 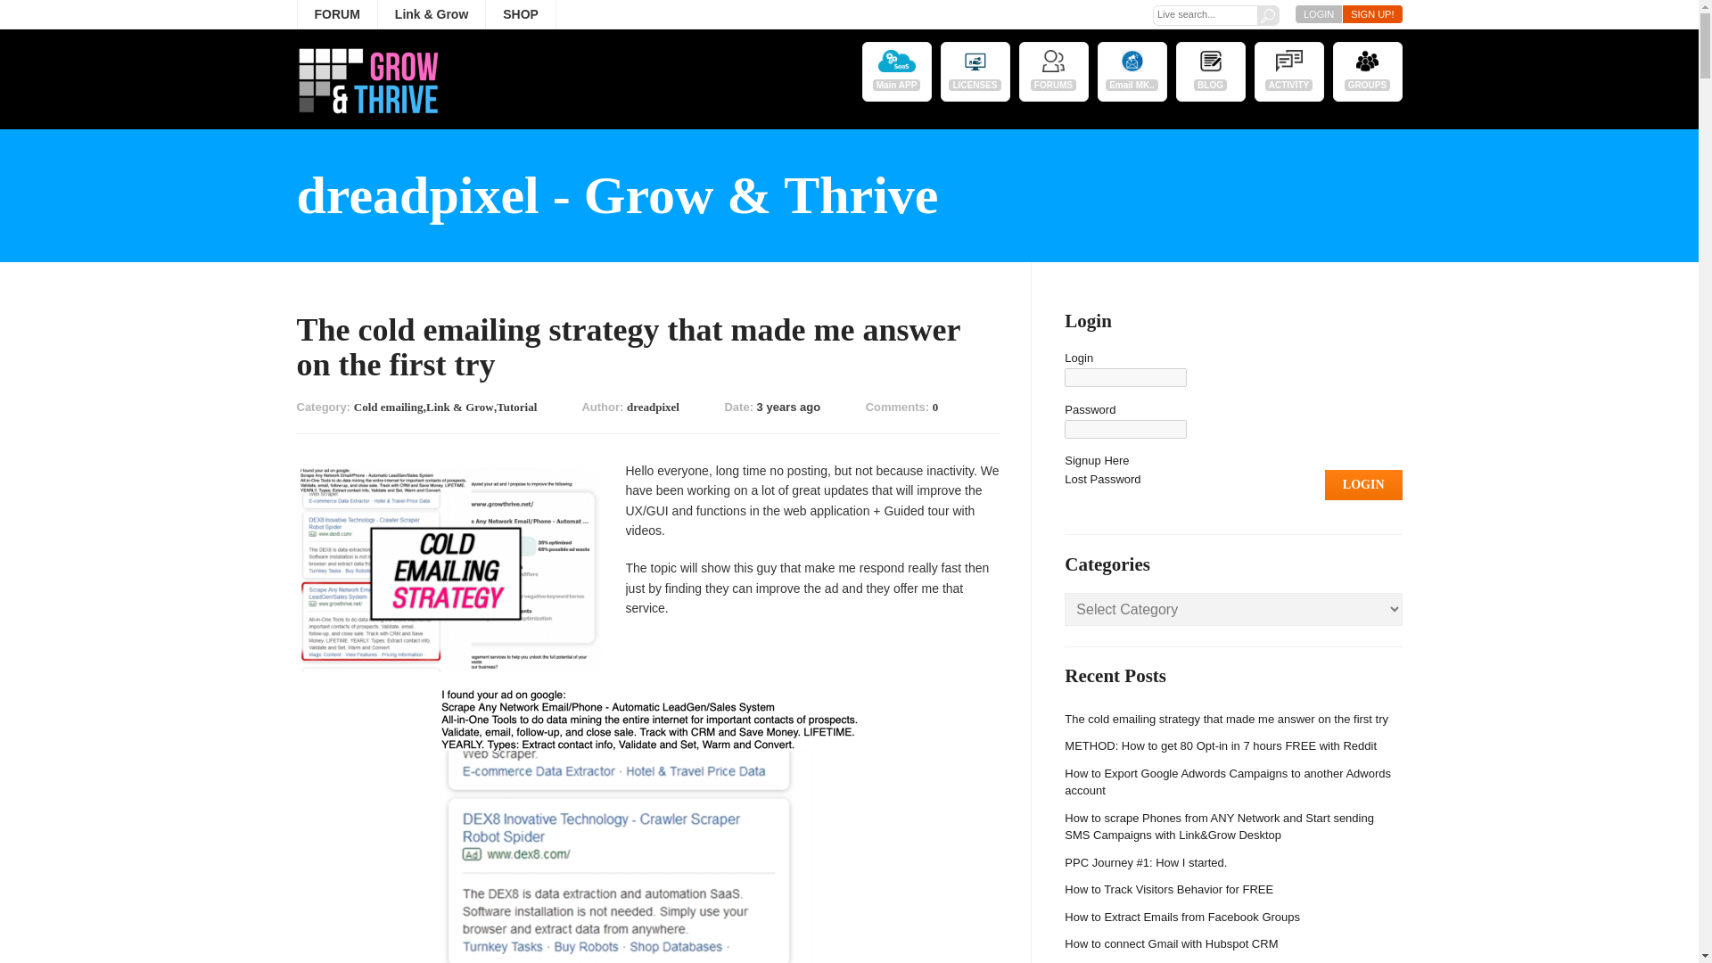 What do you see at coordinates (1319, 14) in the screenshot?
I see `LOGIN` at bounding box center [1319, 14].